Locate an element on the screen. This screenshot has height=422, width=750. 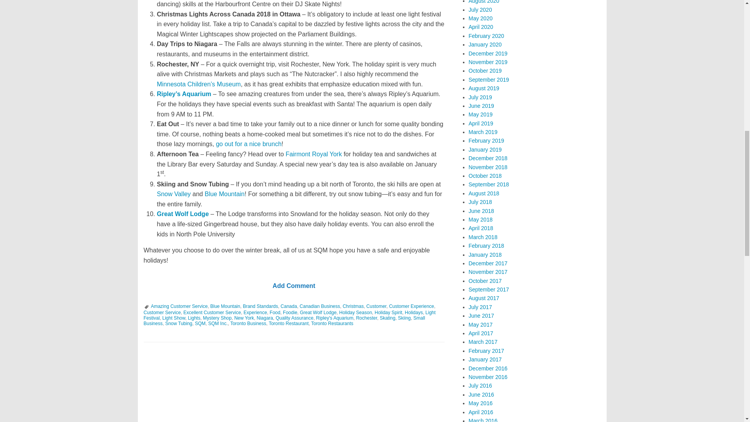
Holiday Spirit is located at coordinates (388, 312).